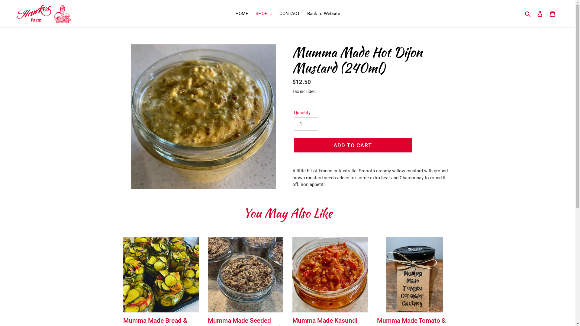  Describe the element at coordinates (353, 145) in the screenshot. I see `ADD TO CART` at that location.